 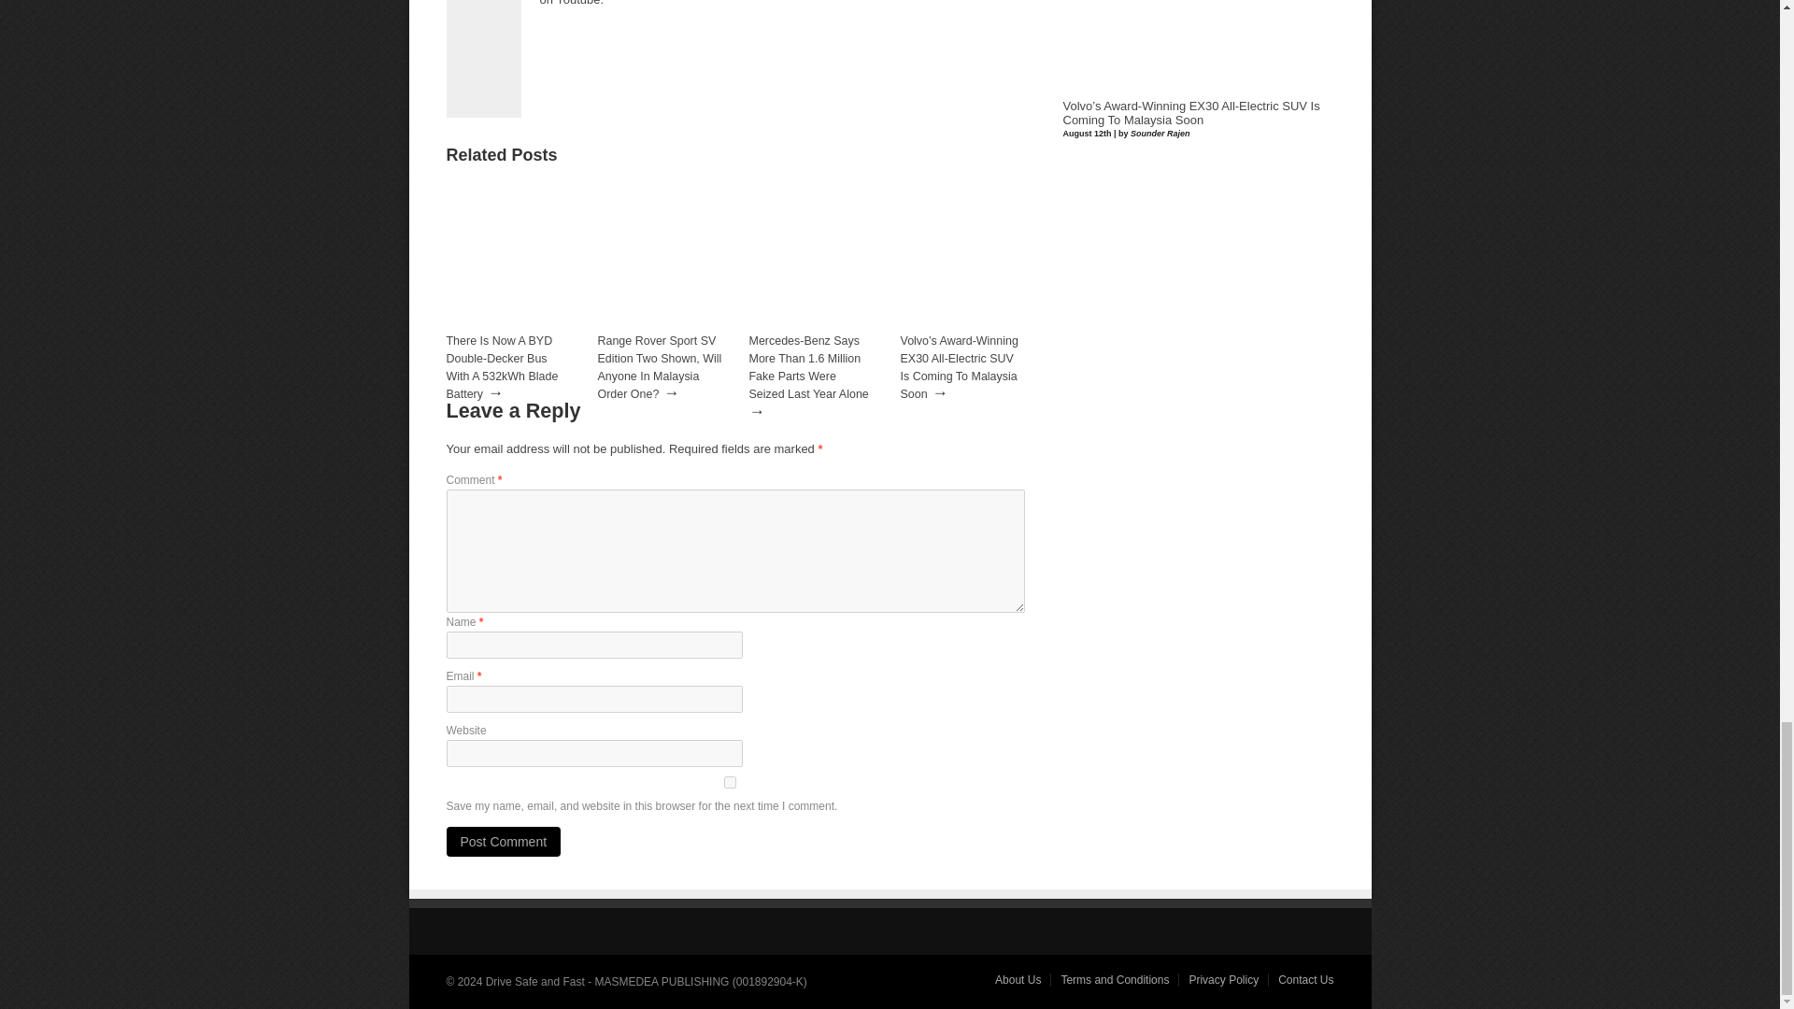 I want to click on Post Comment, so click(x=504, y=841).